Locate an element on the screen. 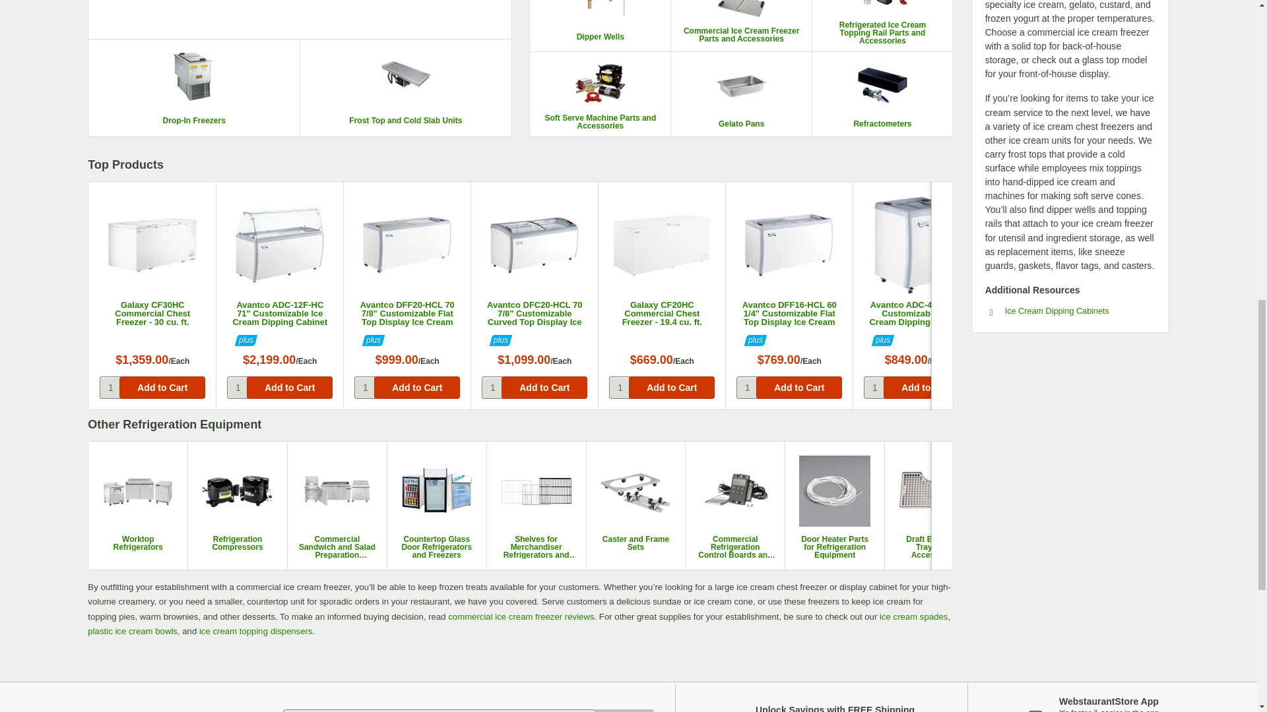 This screenshot has width=1267, height=712. Add to Cart is located at coordinates (544, 388).